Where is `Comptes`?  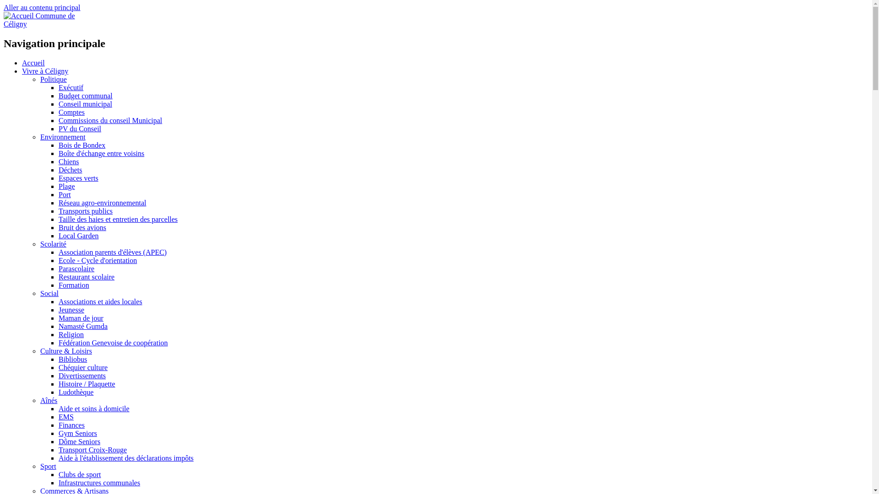
Comptes is located at coordinates (71, 113).